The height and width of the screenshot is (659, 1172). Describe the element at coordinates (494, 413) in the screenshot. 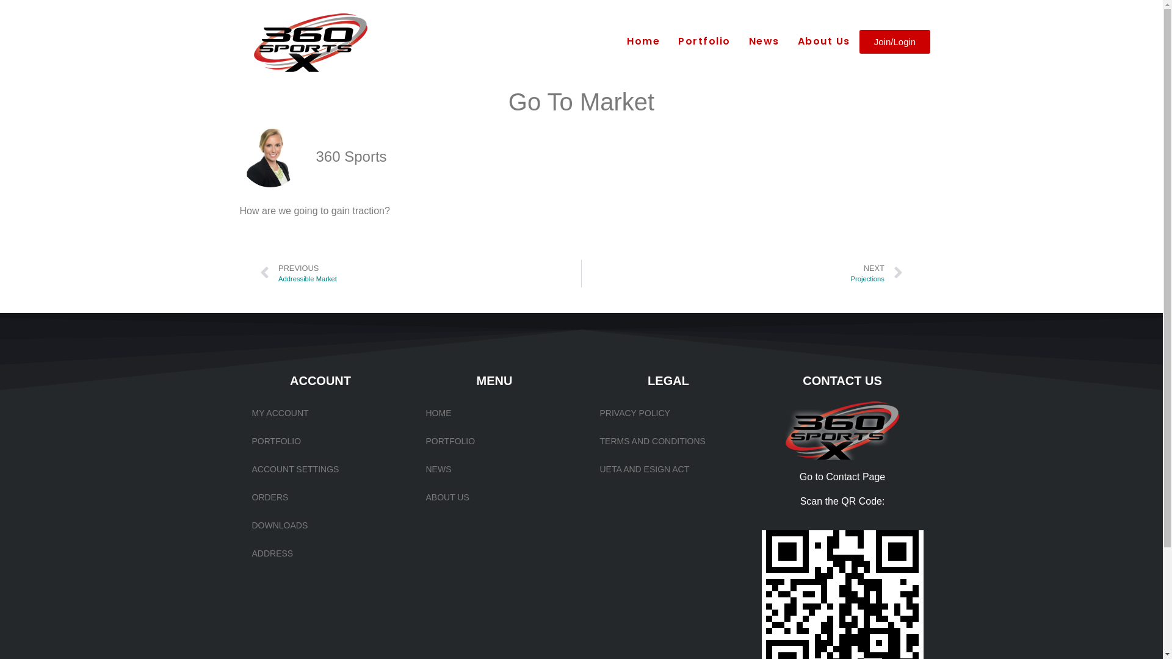

I see `HOME` at that location.